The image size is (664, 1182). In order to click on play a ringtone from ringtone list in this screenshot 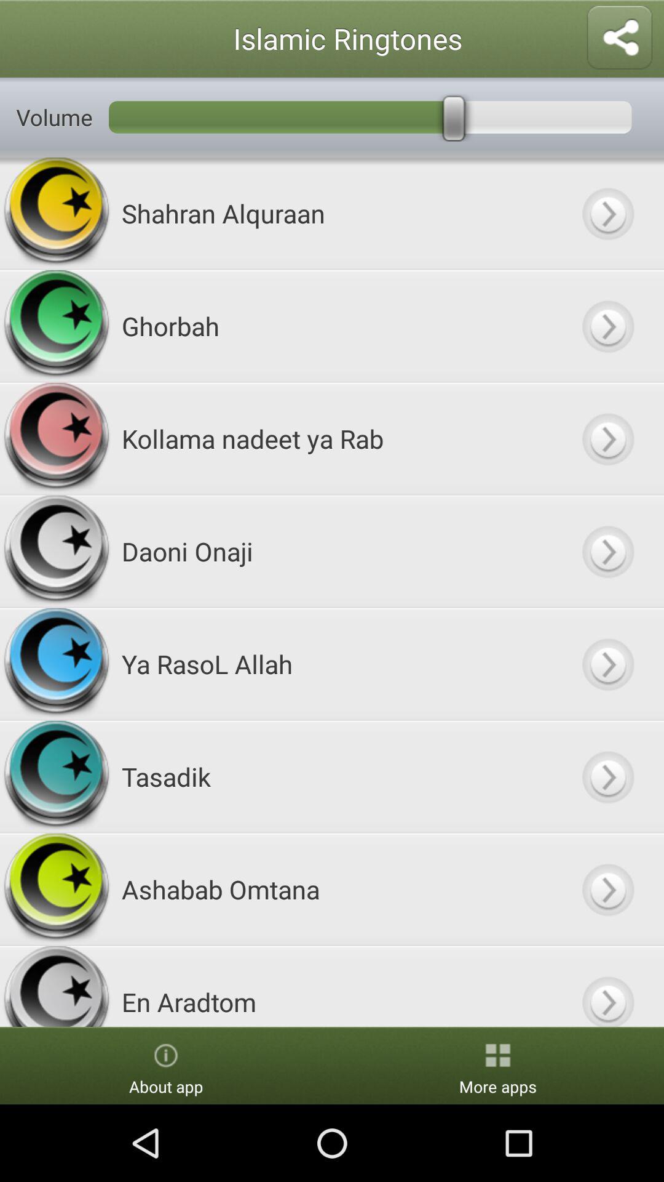, I will do `click(607, 326)`.